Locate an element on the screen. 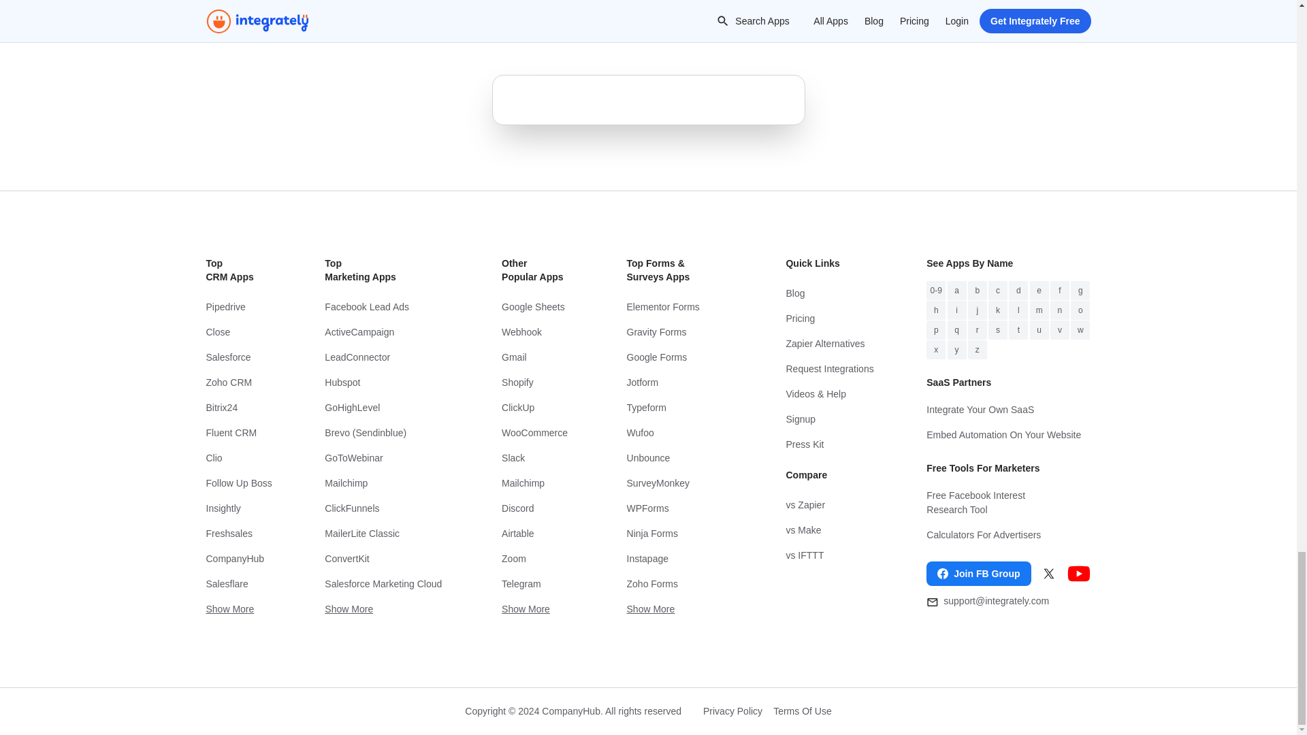  Clio is located at coordinates (238, 458).